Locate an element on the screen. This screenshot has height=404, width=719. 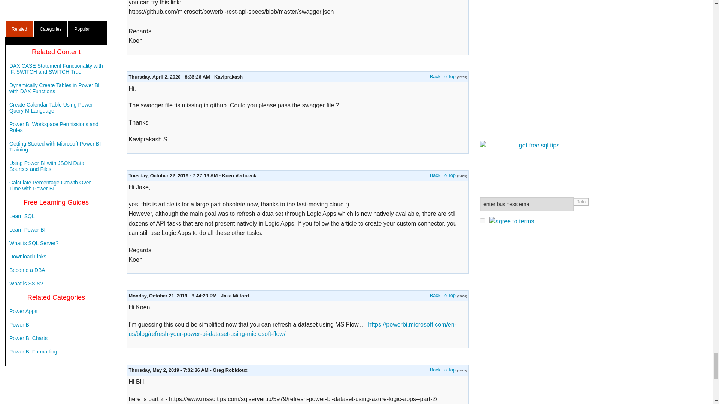
read the tip is located at coordinates (443, 175).